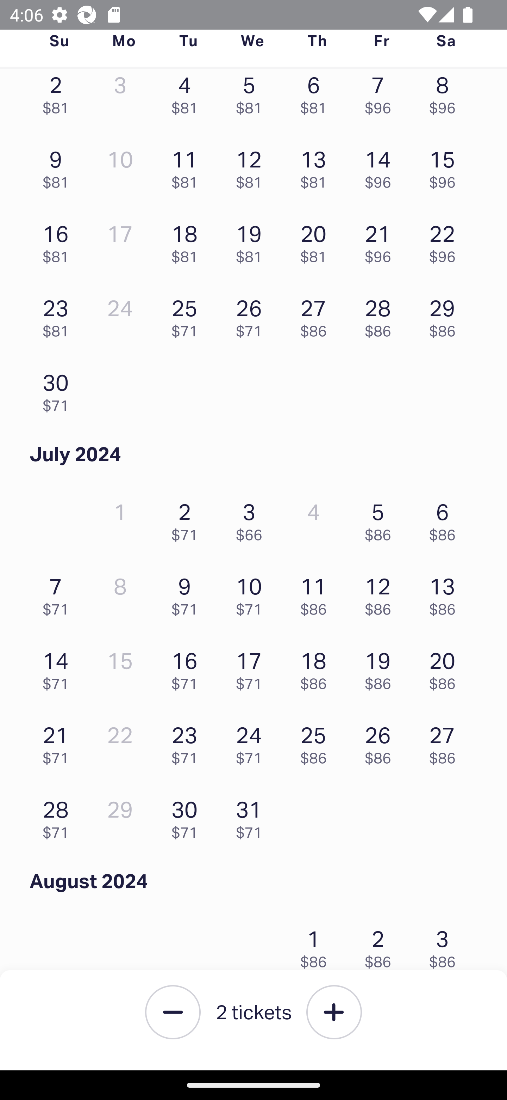  What do you see at coordinates (59, 166) in the screenshot?
I see `9 $81` at bounding box center [59, 166].